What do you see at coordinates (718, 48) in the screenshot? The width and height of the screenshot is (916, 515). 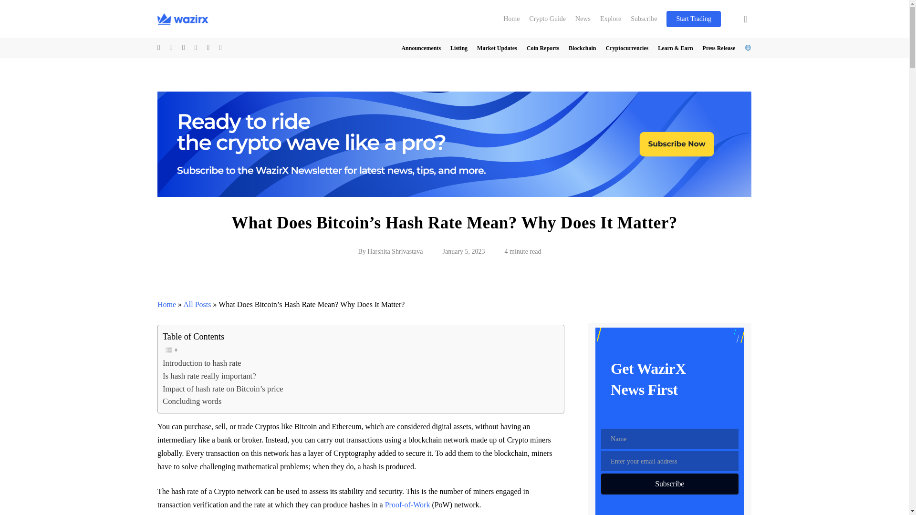 I see `Press Release` at bounding box center [718, 48].